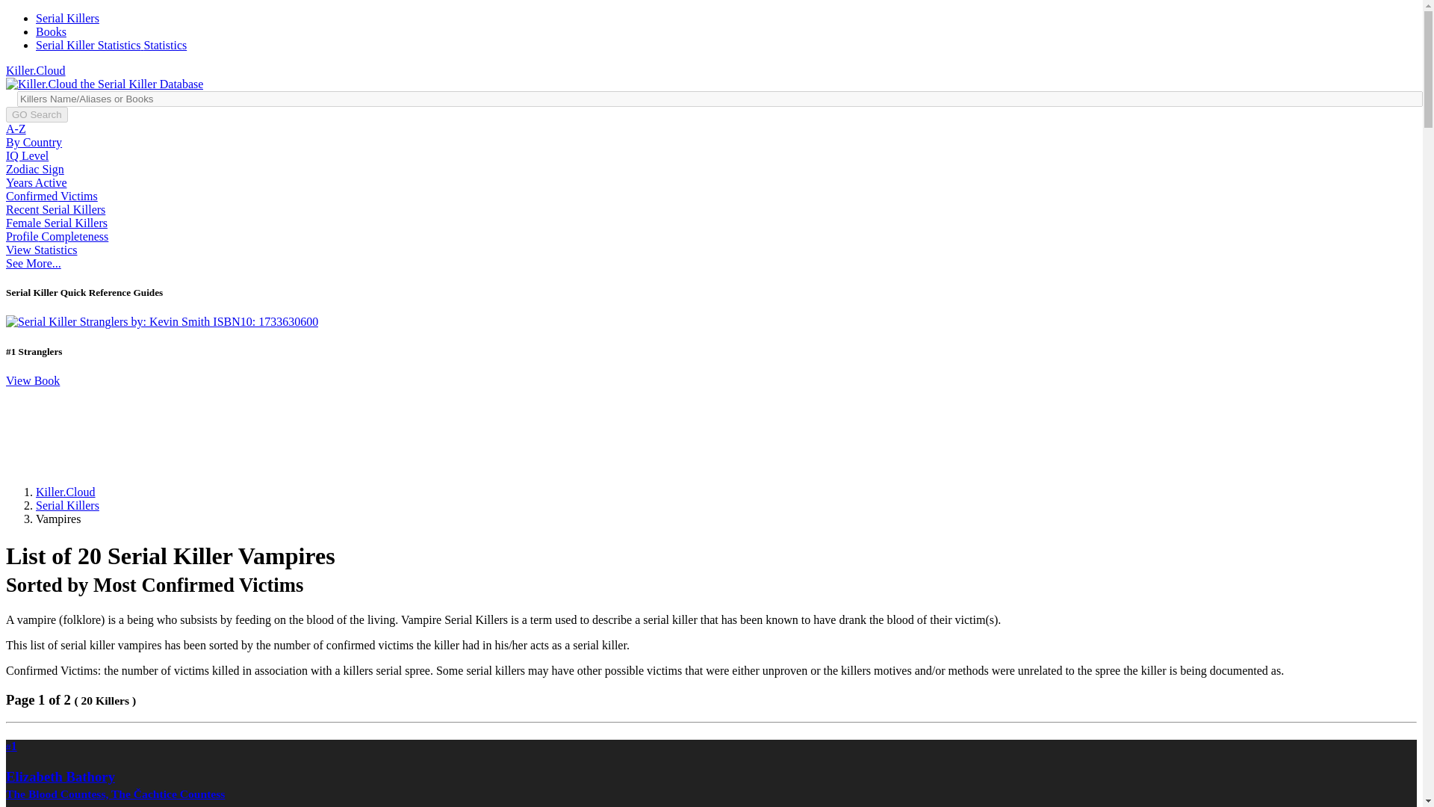 This screenshot has height=807, width=1434. I want to click on Serial Killer Statistics Statistics, so click(111, 45).